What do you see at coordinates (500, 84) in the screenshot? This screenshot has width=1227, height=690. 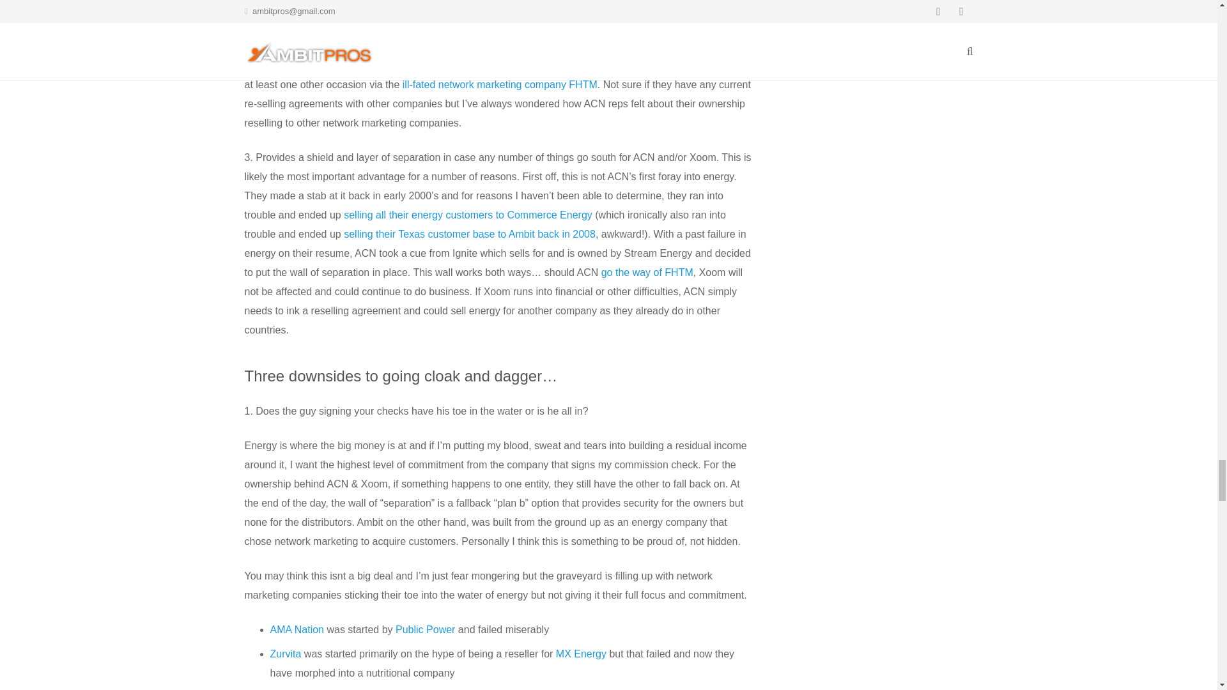 I see `ill-fated network marketing company FHTM` at bounding box center [500, 84].